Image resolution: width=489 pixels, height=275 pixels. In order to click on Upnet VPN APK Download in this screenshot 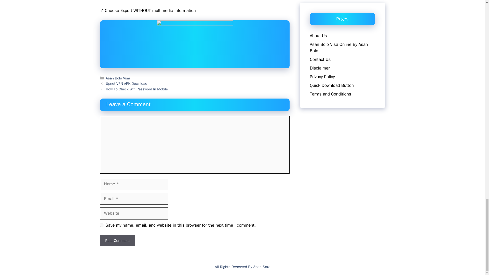, I will do `click(126, 83)`.